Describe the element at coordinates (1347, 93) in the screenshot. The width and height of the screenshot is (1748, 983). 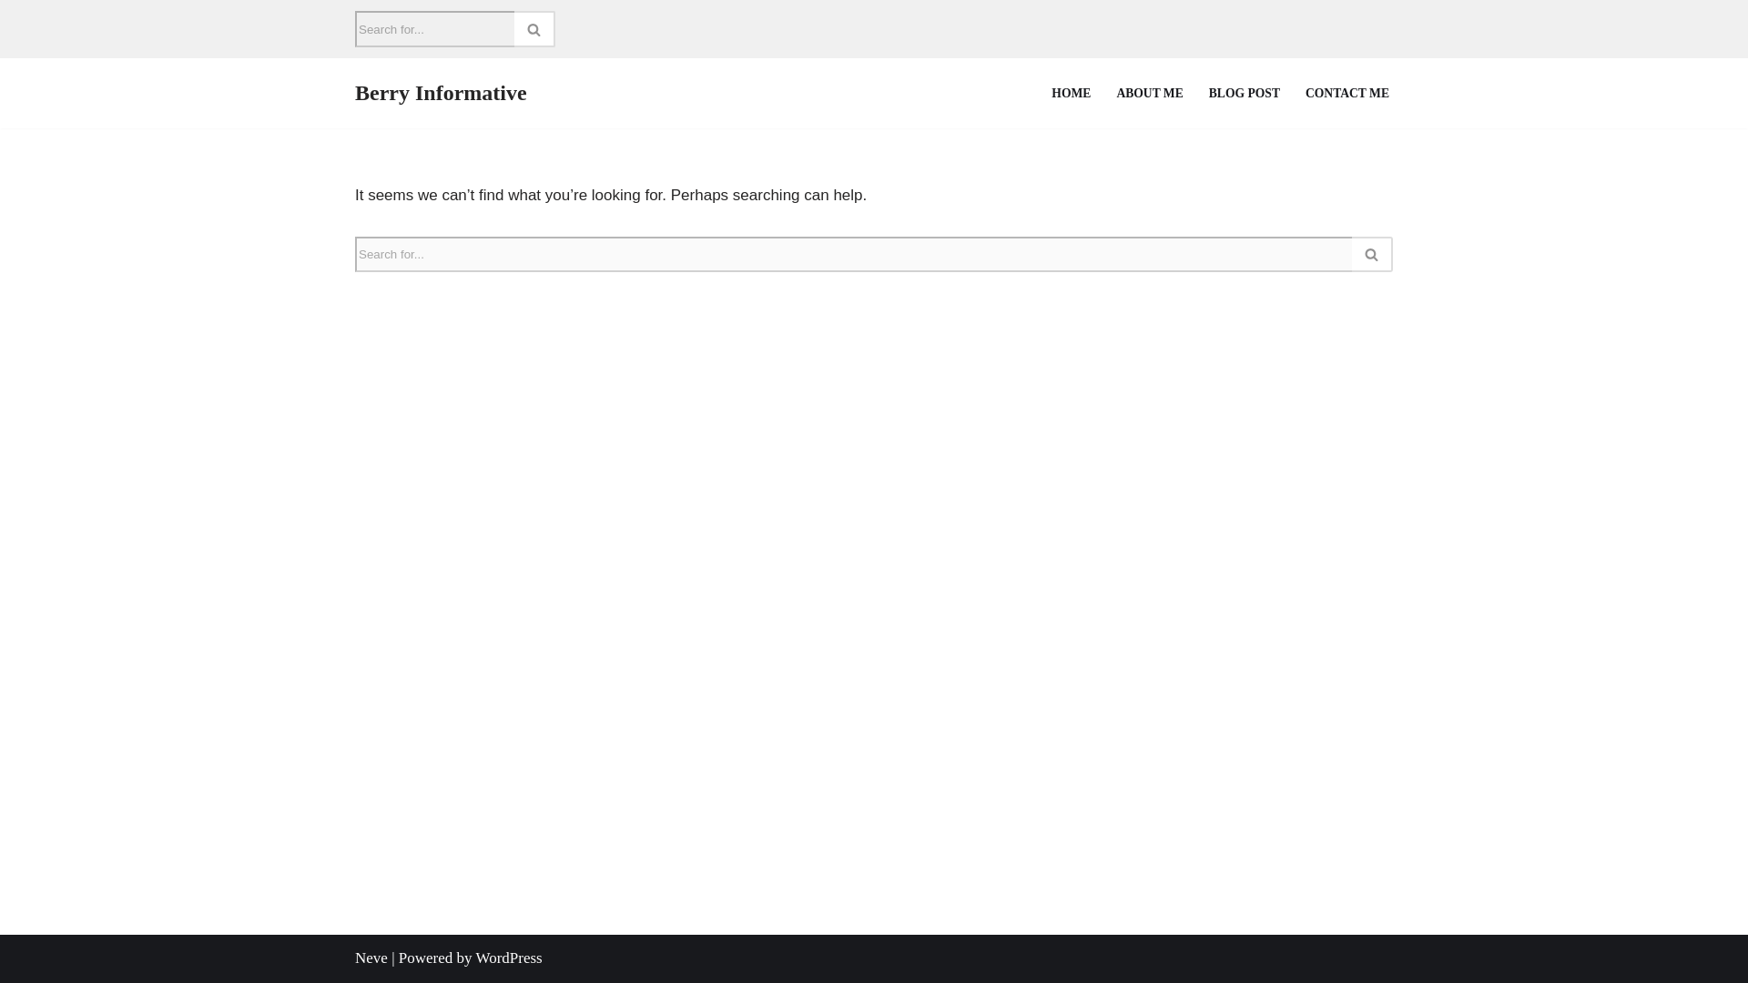
I see `CONTACT ME` at that location.